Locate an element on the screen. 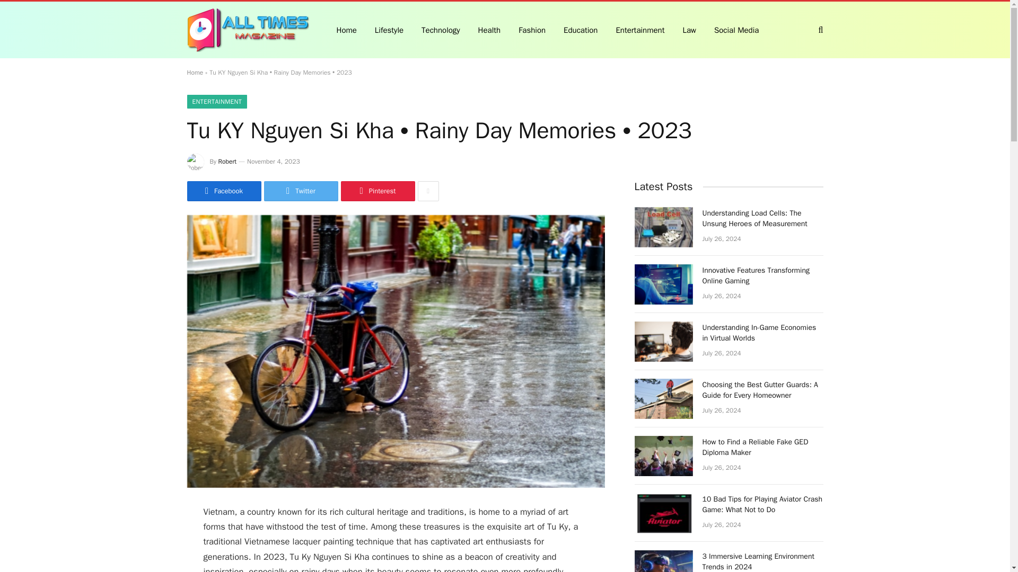 The width and height of the screenshot is (1018, 572). Technology is located at coordinates (441, 30).